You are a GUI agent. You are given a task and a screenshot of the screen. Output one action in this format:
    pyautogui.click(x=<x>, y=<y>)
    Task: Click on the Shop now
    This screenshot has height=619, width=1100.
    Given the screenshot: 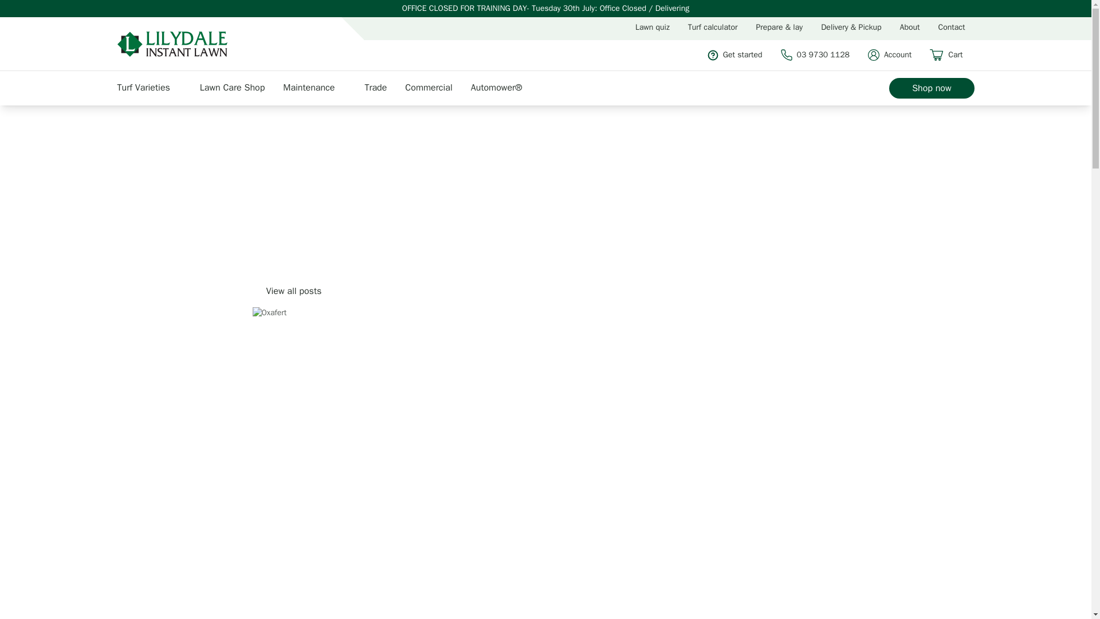 What is the action you would take?
    pyautogui.click(x=931, y=88)
    